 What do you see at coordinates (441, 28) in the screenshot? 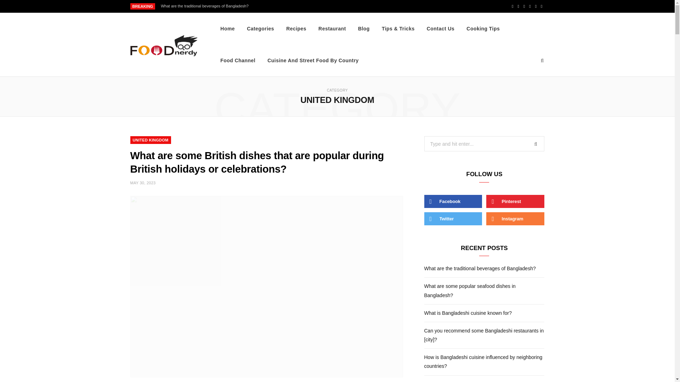
I see `Contact Us` at bounding box center [441, 28].